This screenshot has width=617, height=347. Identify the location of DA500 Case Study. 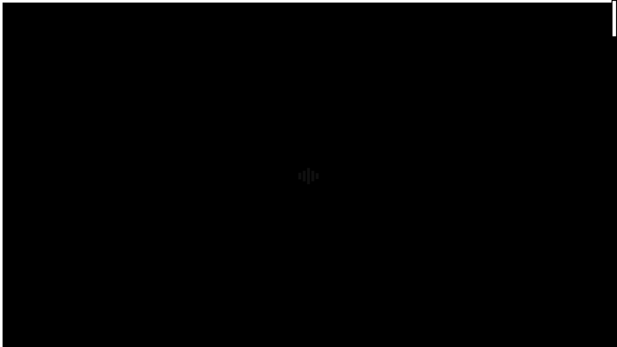
(48, 283).